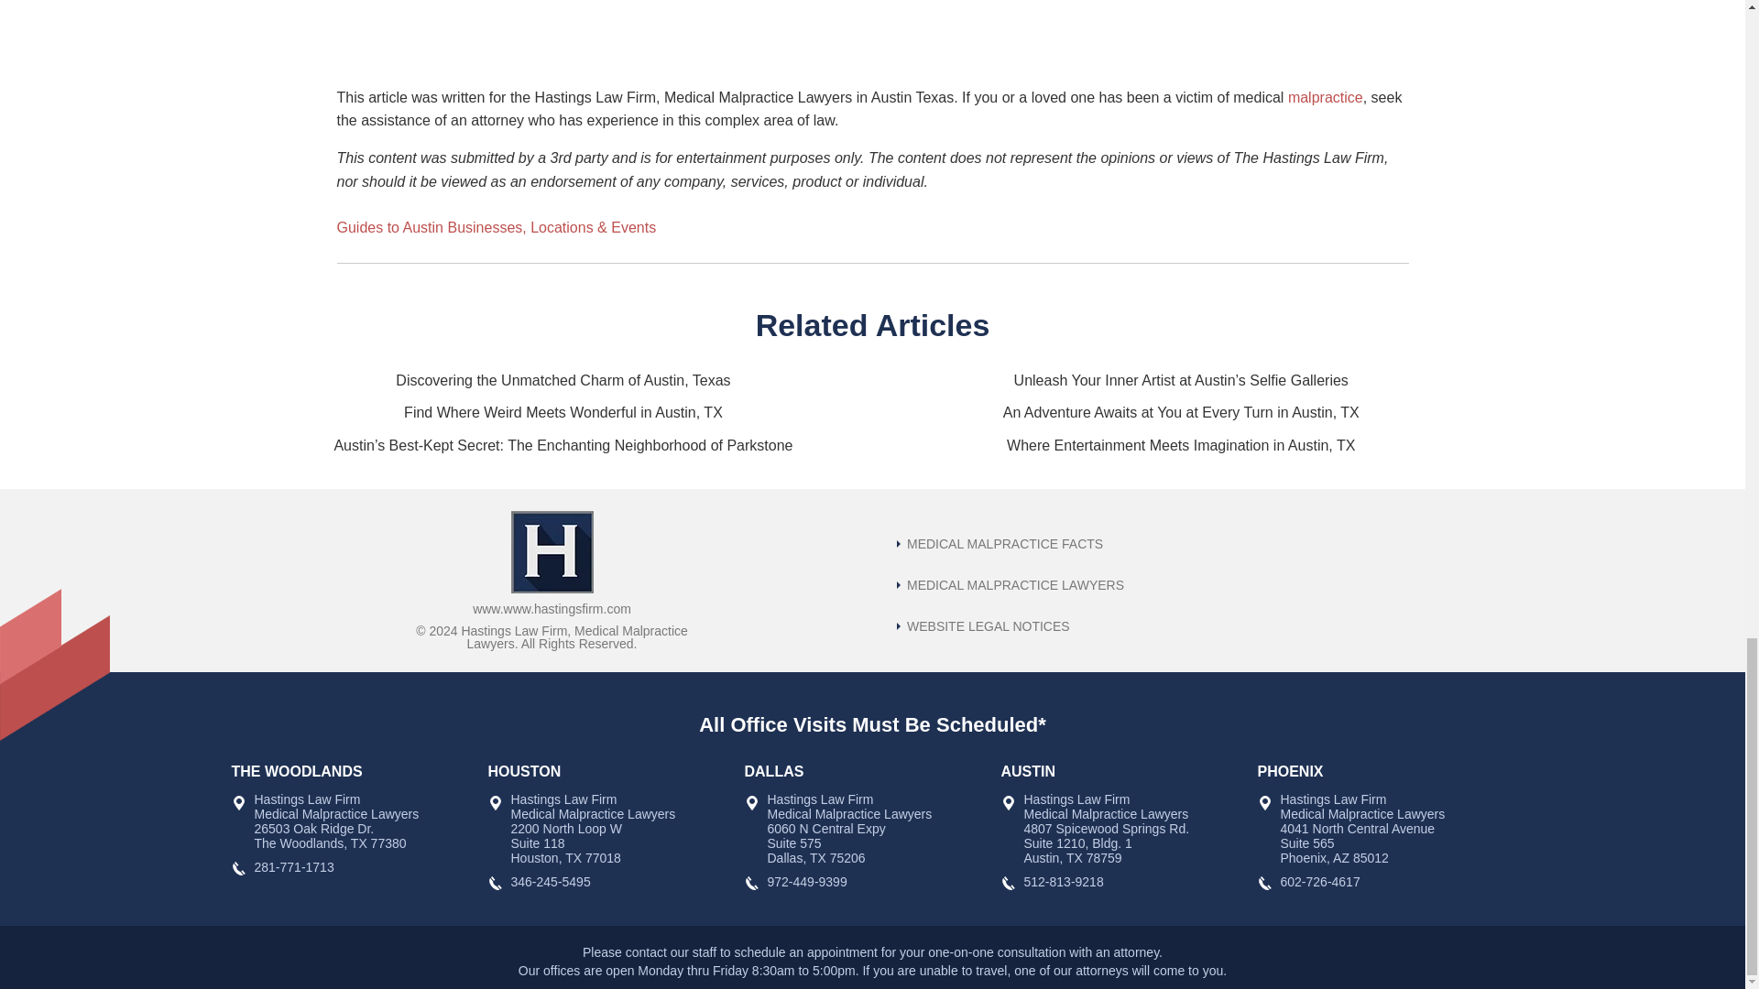 Image resolution: width=1759 pixels, height=989 pixels. Describe the element at coordinates (983, 626) in the screenshot. I see `WEBSITE LEGAL NOTICES` at that location.